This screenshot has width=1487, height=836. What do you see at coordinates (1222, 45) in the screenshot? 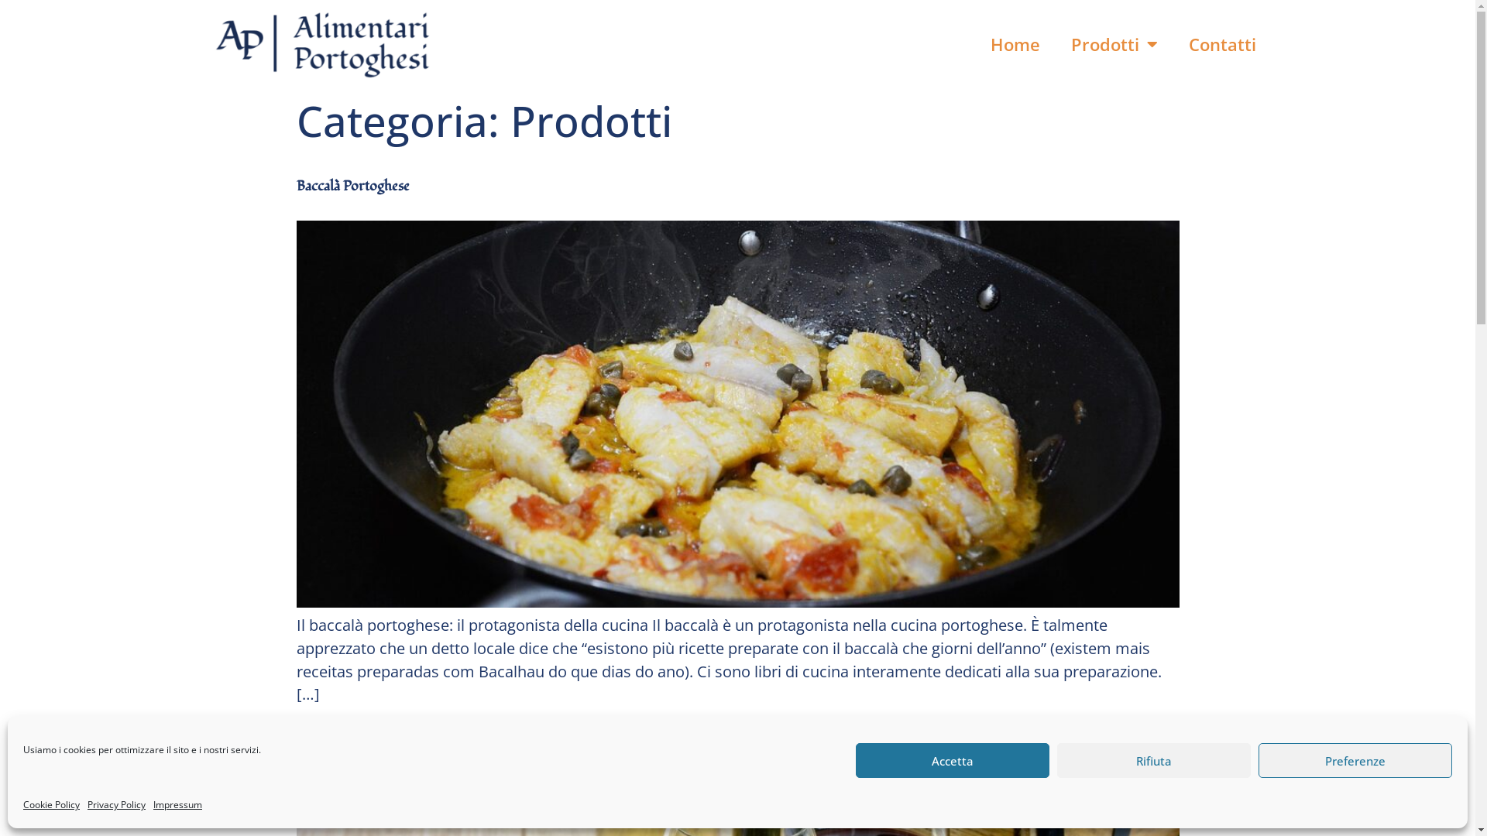
I see `Contatti` at bounding box center [1222, 45].